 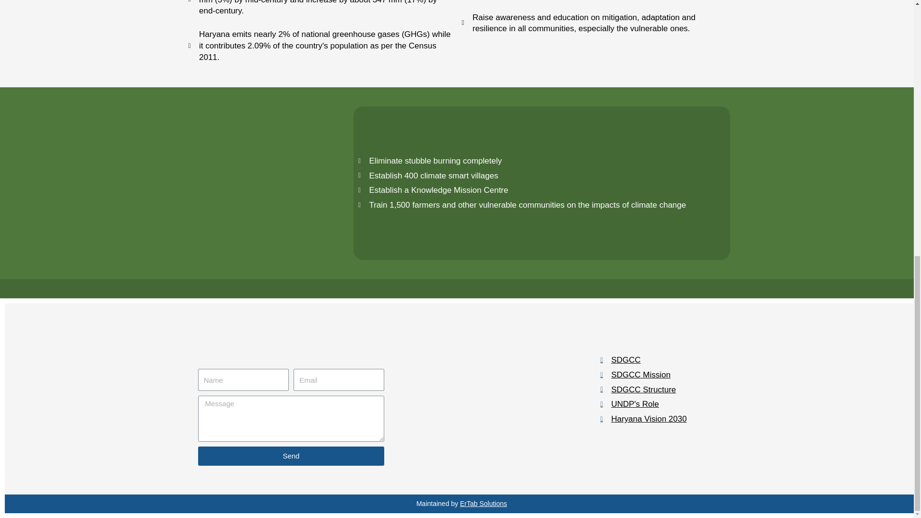 I want to click on SDGCC Structure, so click(x=663, y=390).